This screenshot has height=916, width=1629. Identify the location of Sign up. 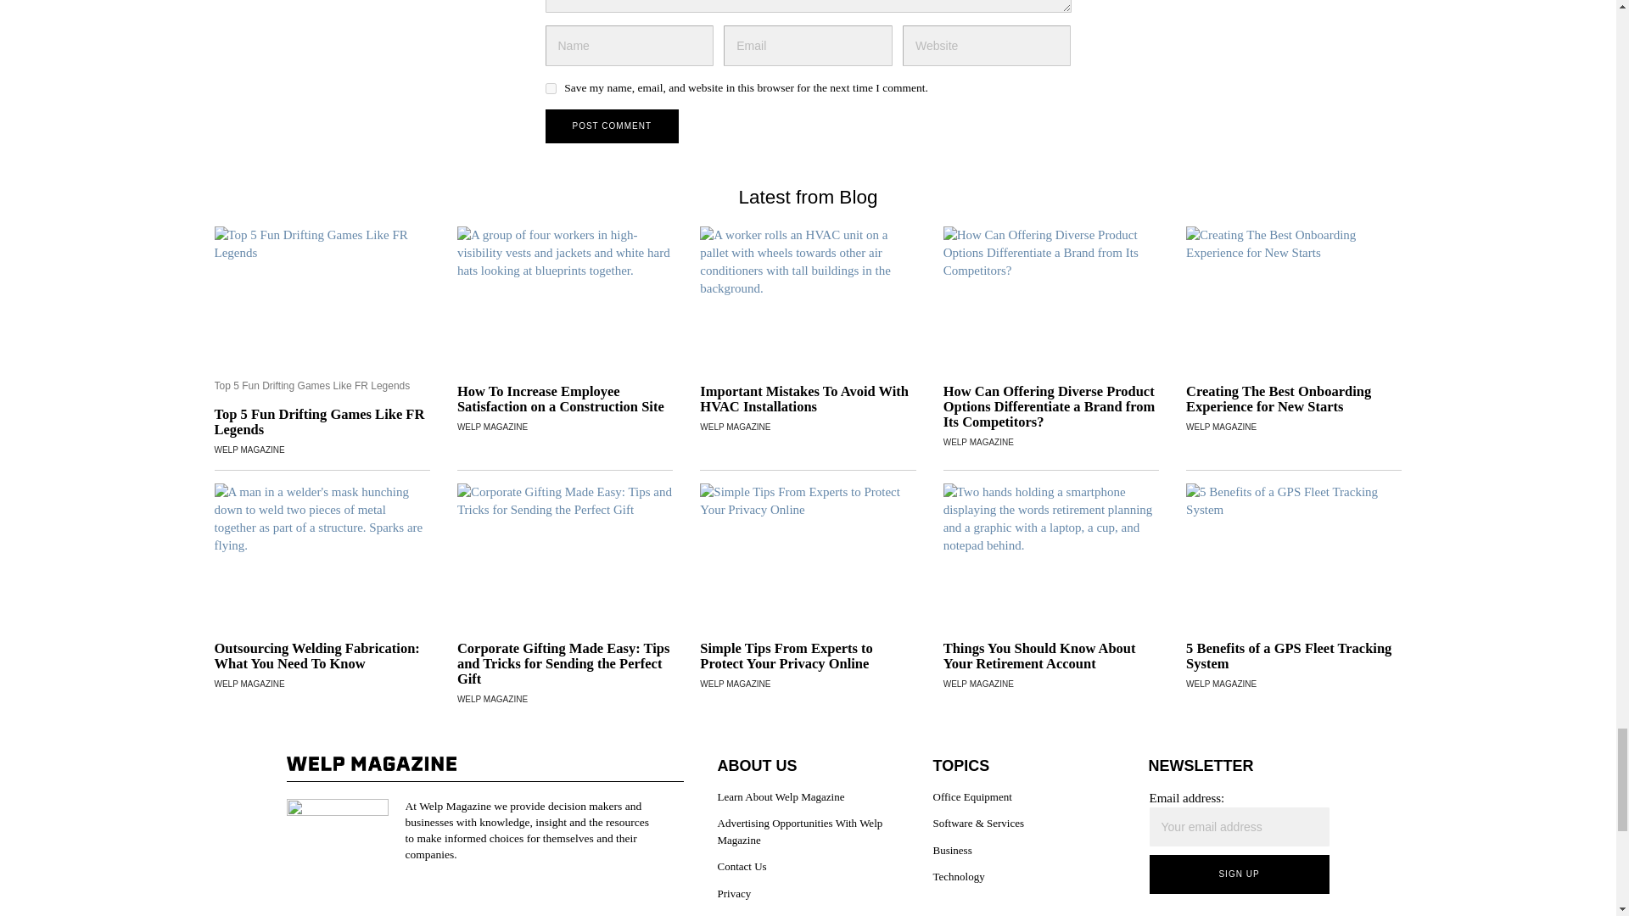
(1239, 874).